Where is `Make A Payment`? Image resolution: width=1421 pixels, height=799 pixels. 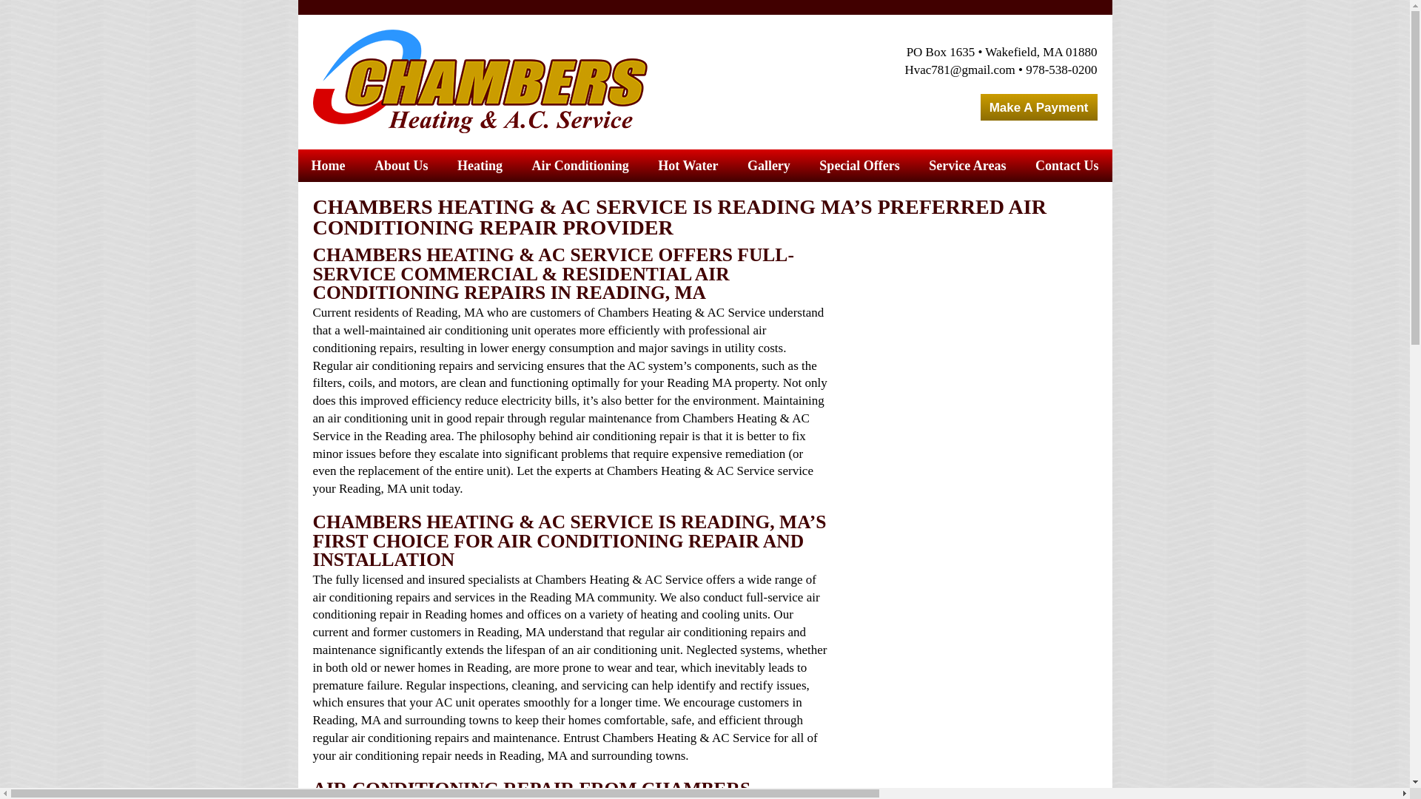
Make A Payment is located at coordinates (1038, 108).